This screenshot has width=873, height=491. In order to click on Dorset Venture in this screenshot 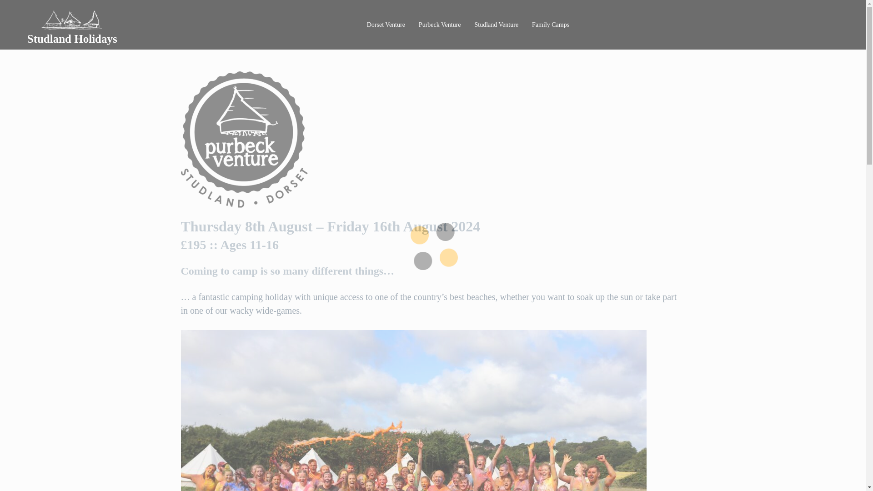, I will do `click(386, 25)`.